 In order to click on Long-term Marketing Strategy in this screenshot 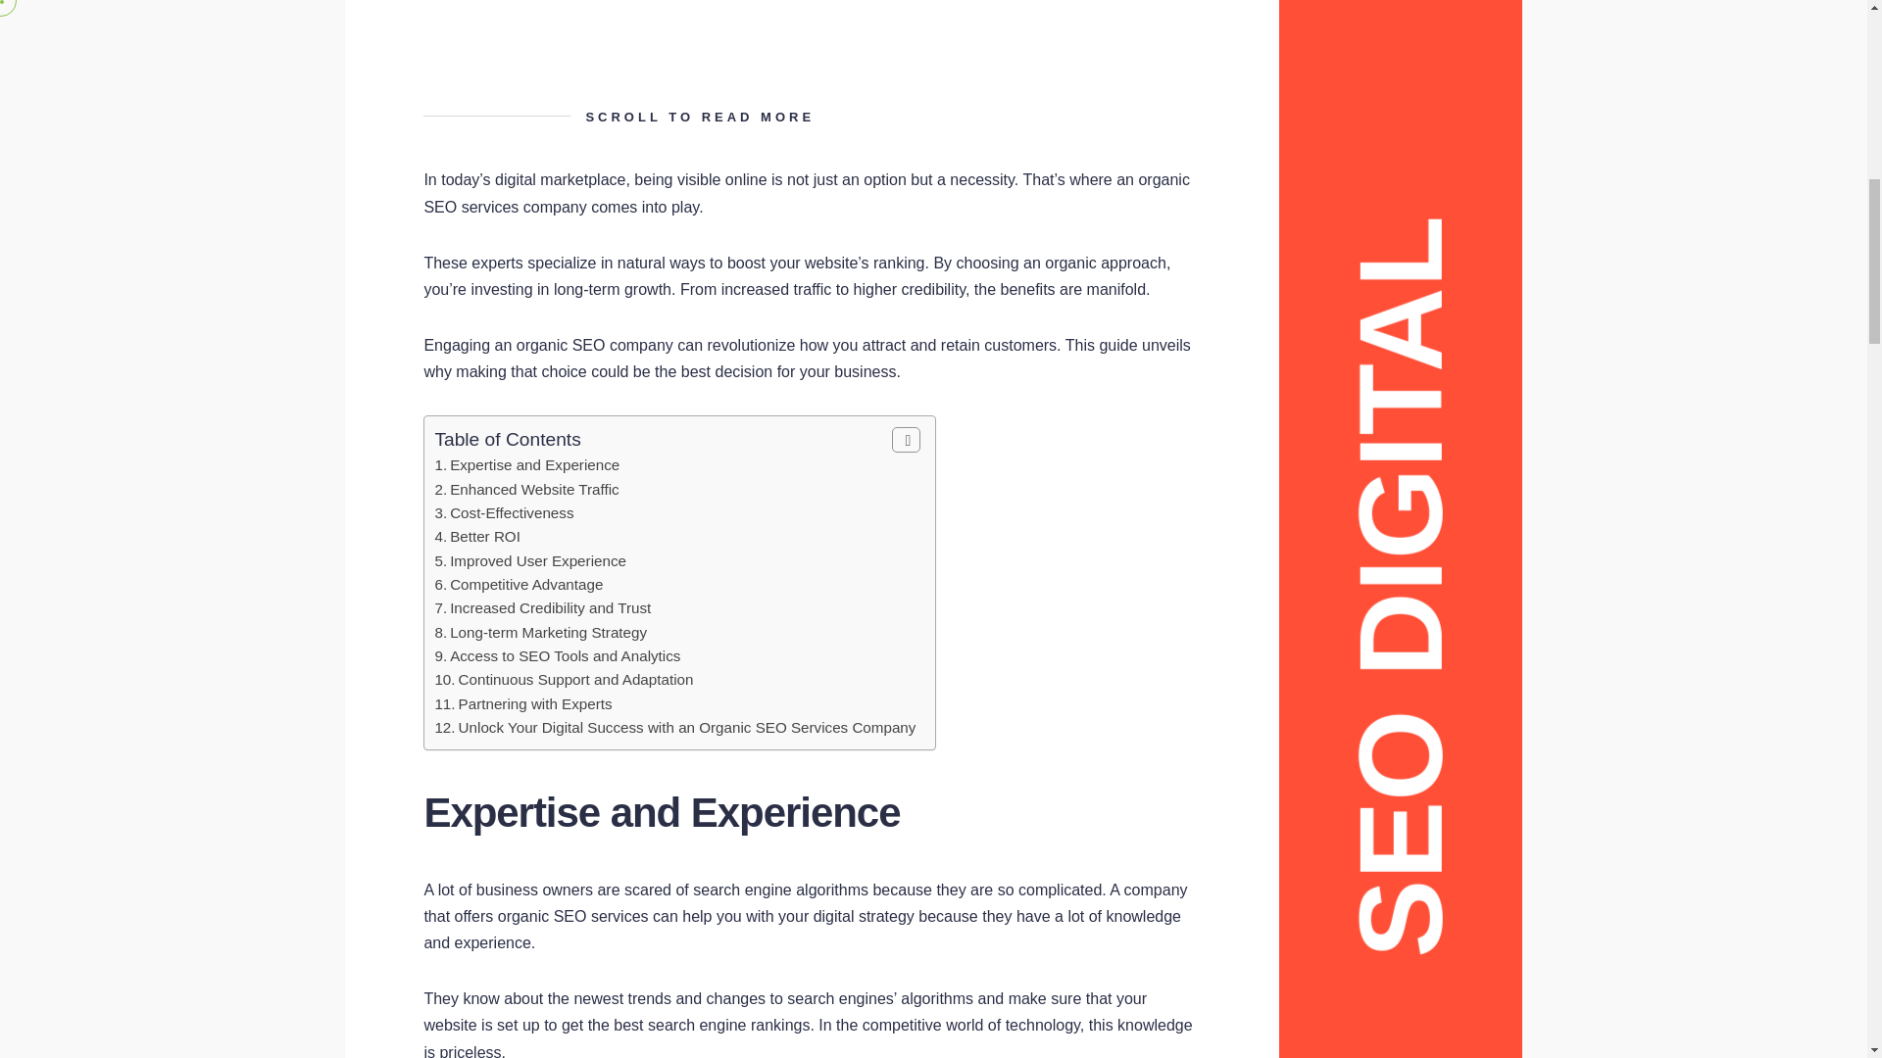, I will do `click(548, 633)`.